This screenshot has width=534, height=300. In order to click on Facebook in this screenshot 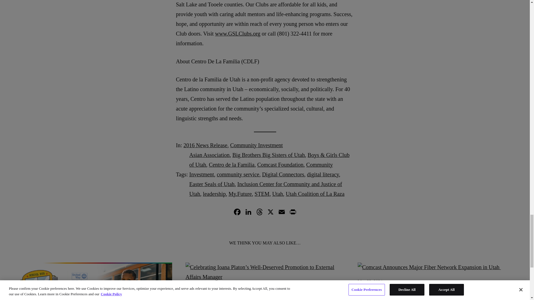, I will do `click(237, 213)`.